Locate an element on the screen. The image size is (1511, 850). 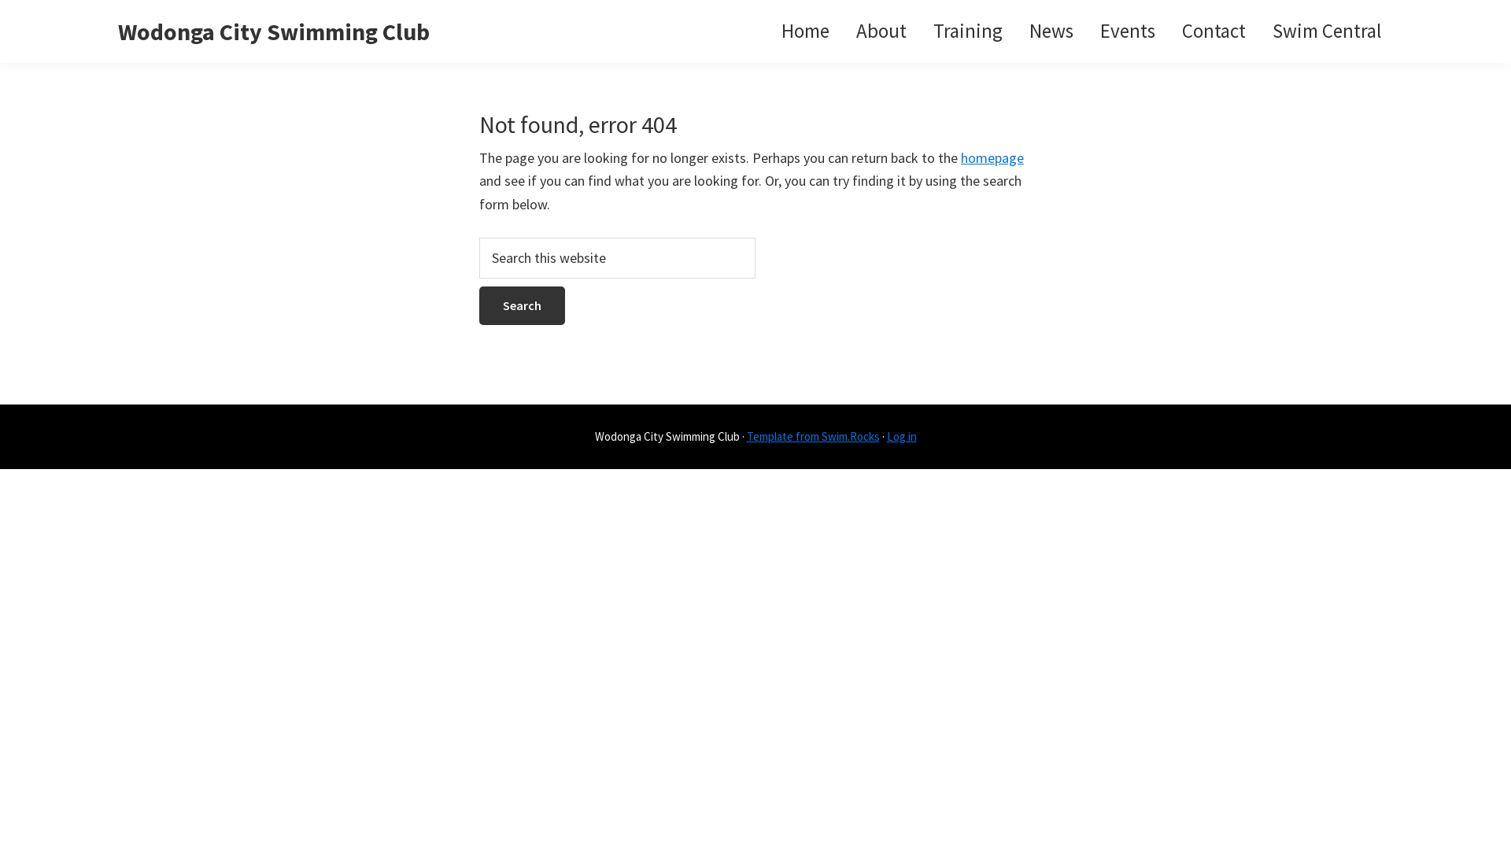
Training is located at coordinates (968, 31).